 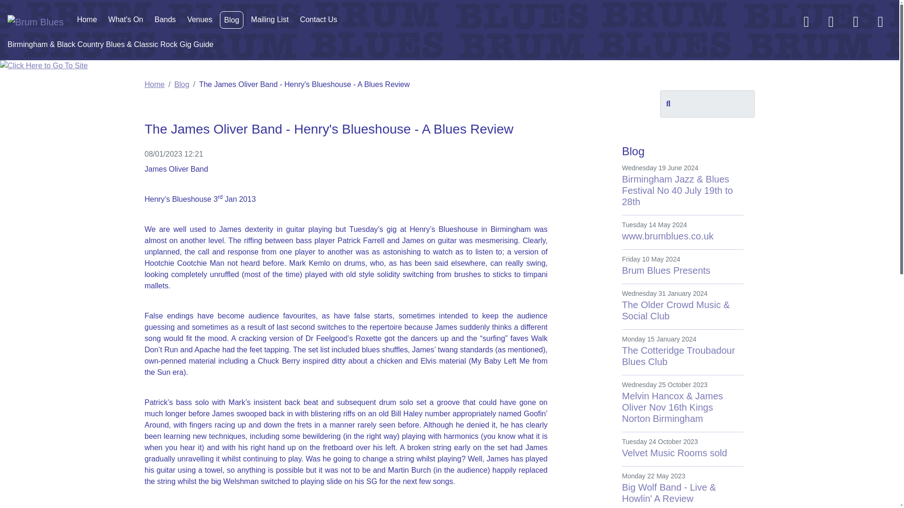 What do you see at coordinates (165, 19) in the screenshot?
I see `Bands` at bounding box center [165, 19].